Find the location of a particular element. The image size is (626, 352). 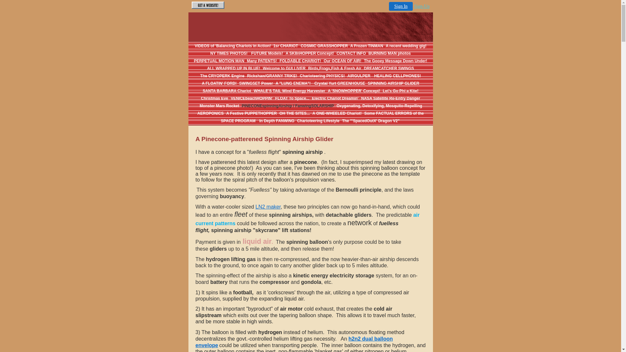

Our OCEAN OF AIR! is located at coordinates (343, 61).